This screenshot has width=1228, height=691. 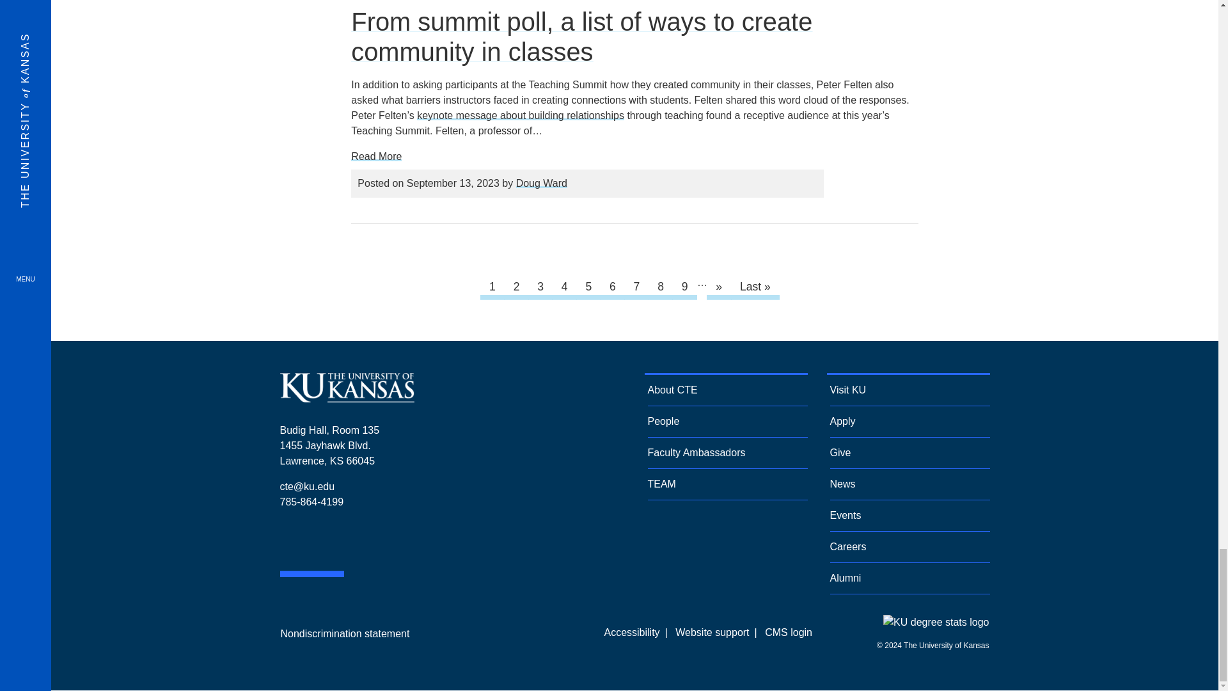 I want to click on Current page, so click(x=492, y=287).